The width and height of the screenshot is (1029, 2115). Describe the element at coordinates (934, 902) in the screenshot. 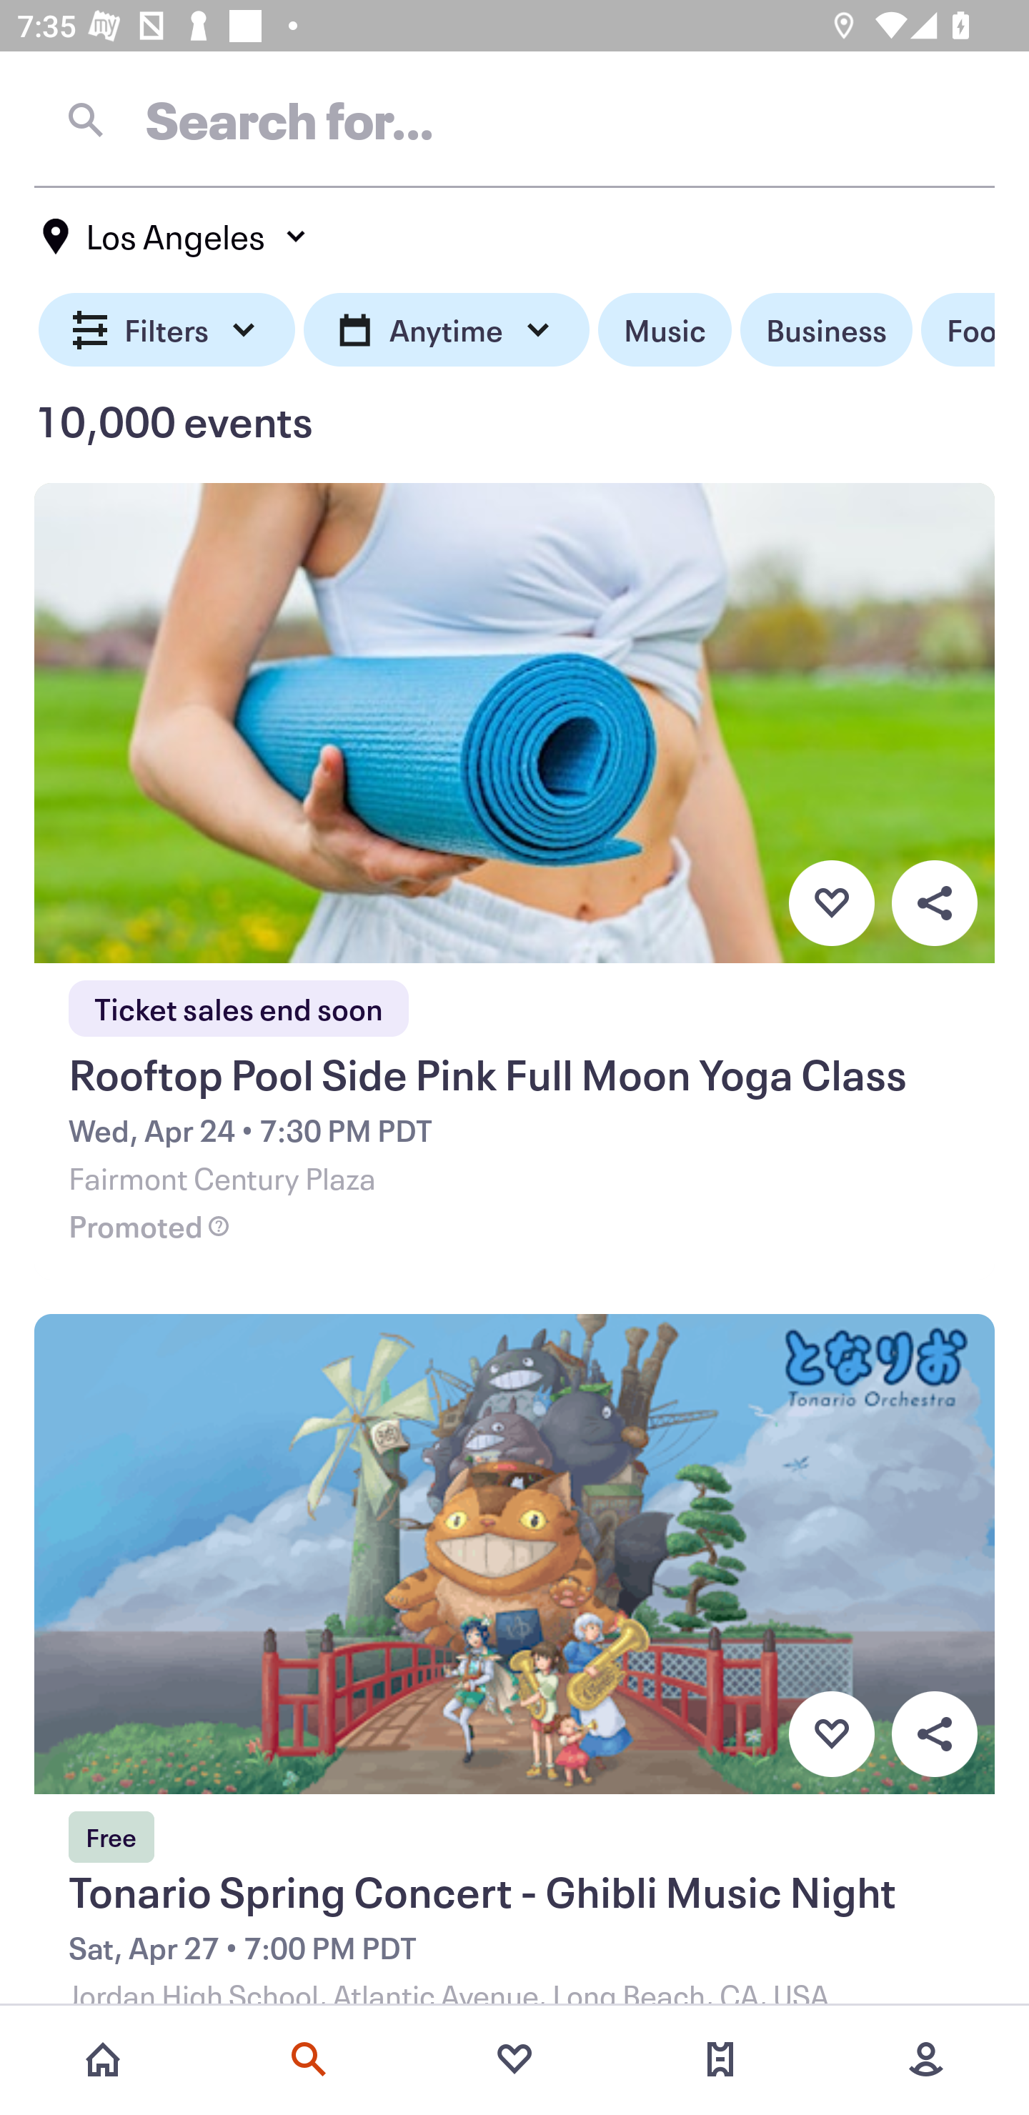

I see `Overflow menu button` at that location.